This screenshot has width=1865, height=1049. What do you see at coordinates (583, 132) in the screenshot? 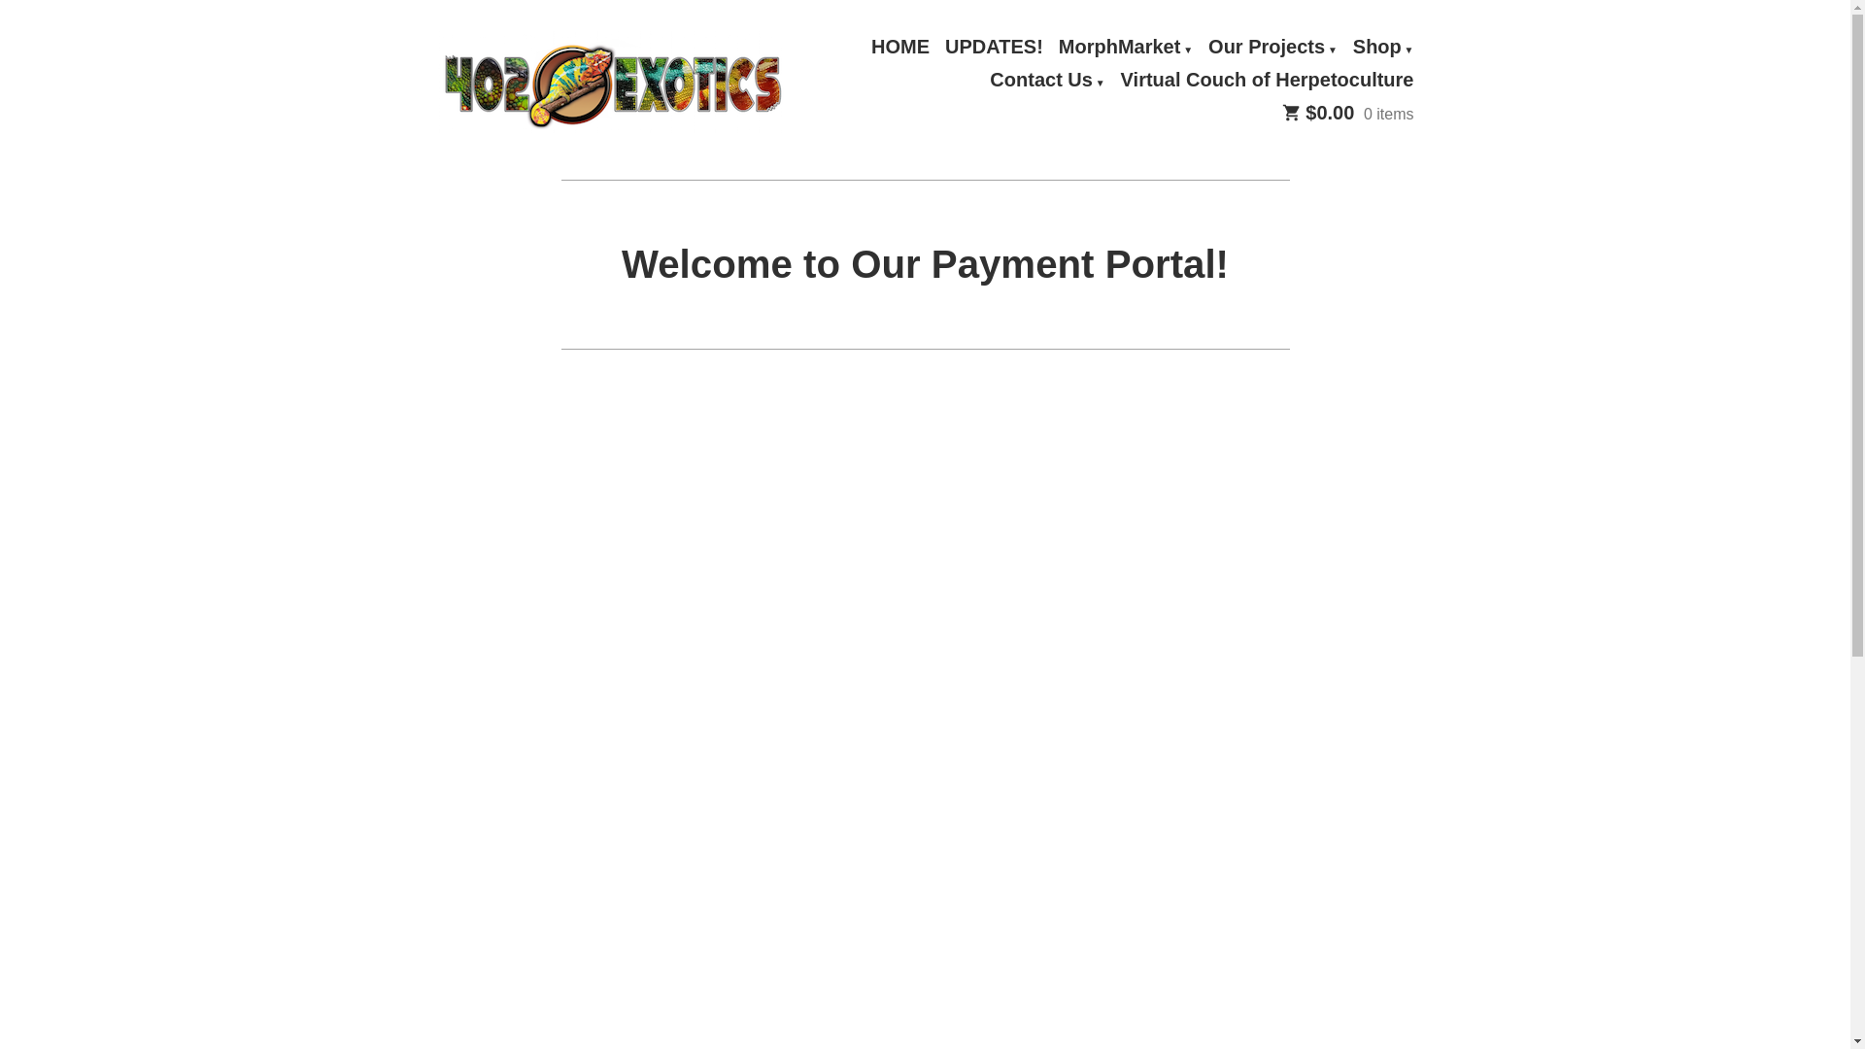
I see `402 EXOTICS LLC` at bounding box center [583, 132].